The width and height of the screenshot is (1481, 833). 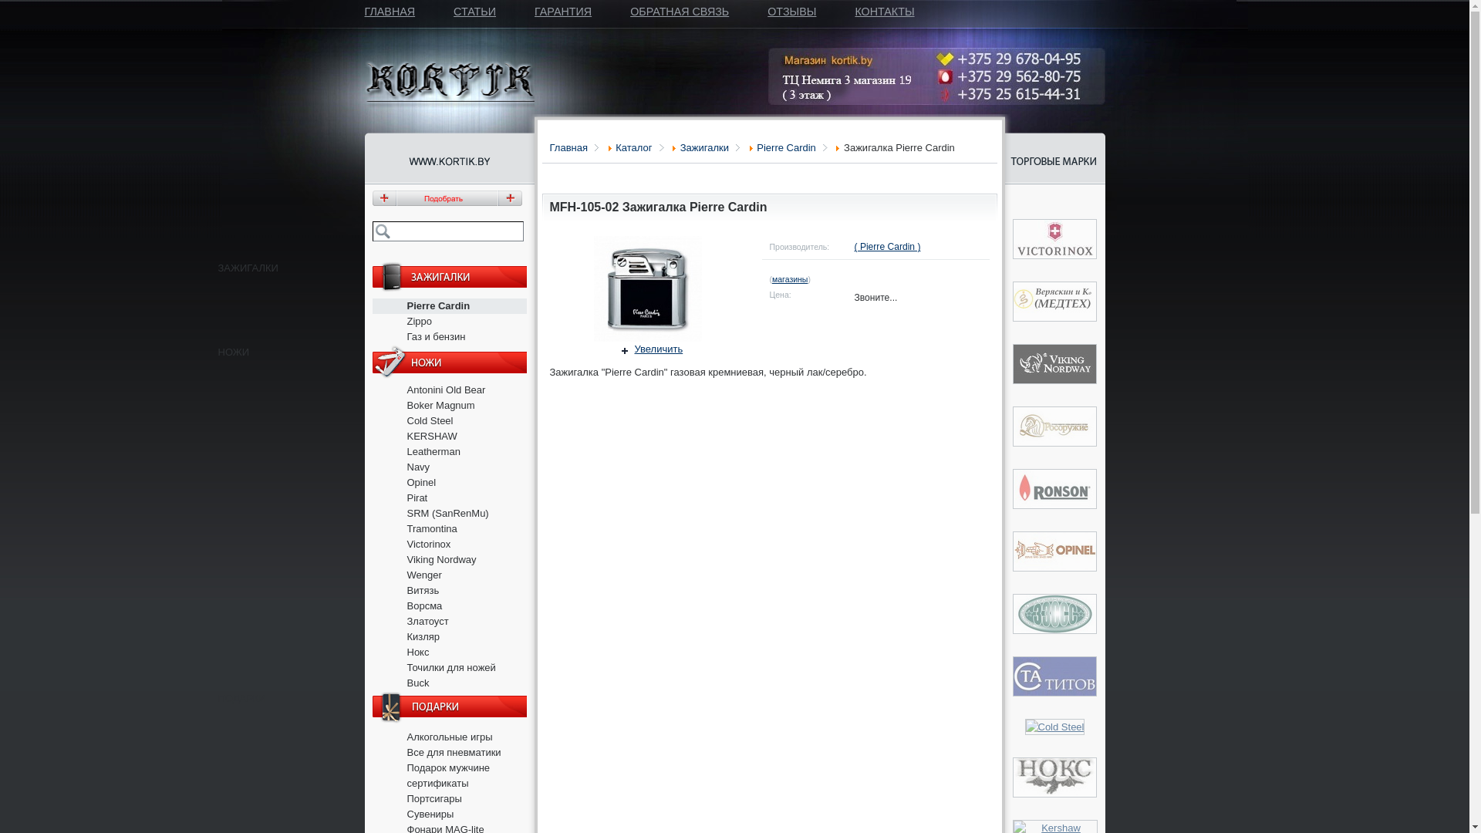 I want to click on Pierre Cardin, so click(x=439, y=305).